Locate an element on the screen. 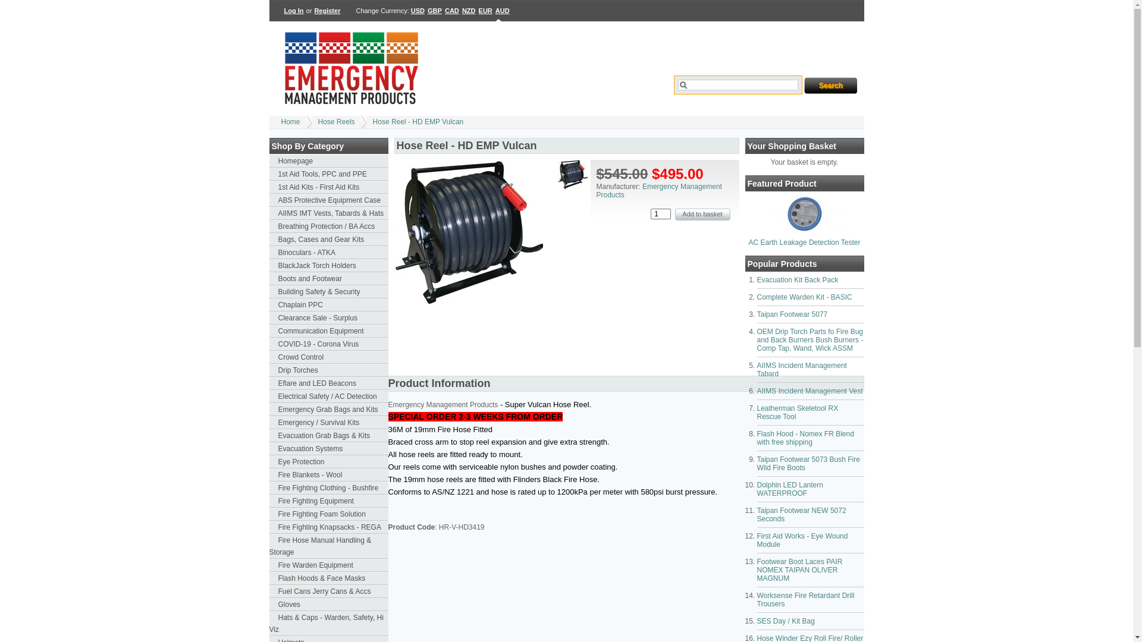 This screenshot has height=642, width=1142. AUD is located at coordinates (503, 11).